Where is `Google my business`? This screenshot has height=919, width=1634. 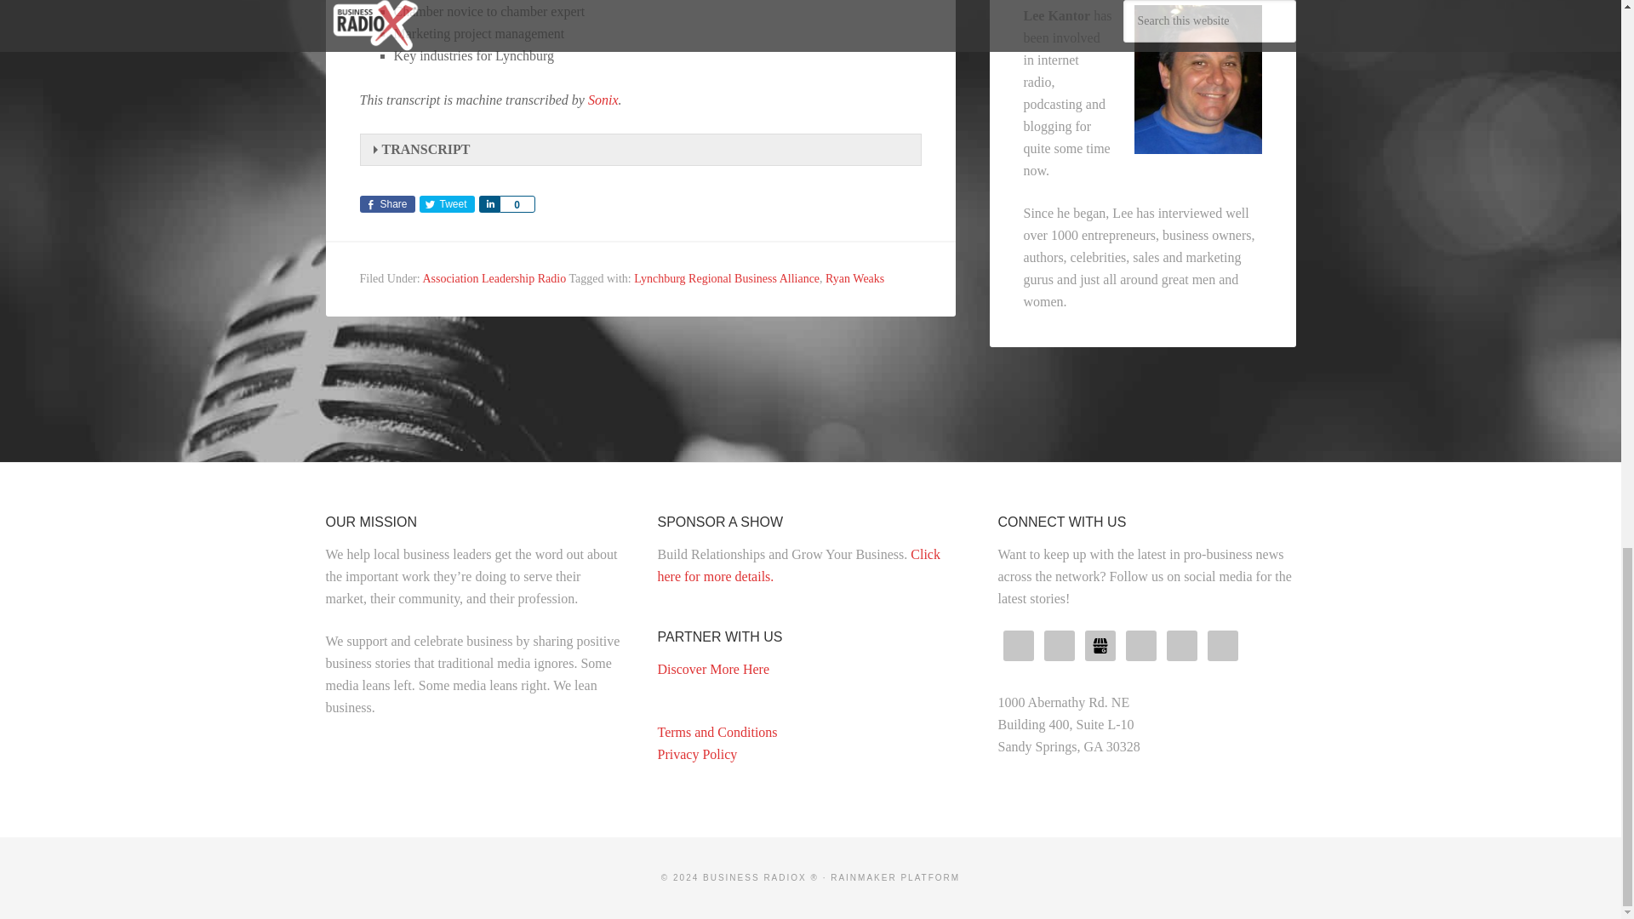 Google my business is located at coordinates (1100, 645).